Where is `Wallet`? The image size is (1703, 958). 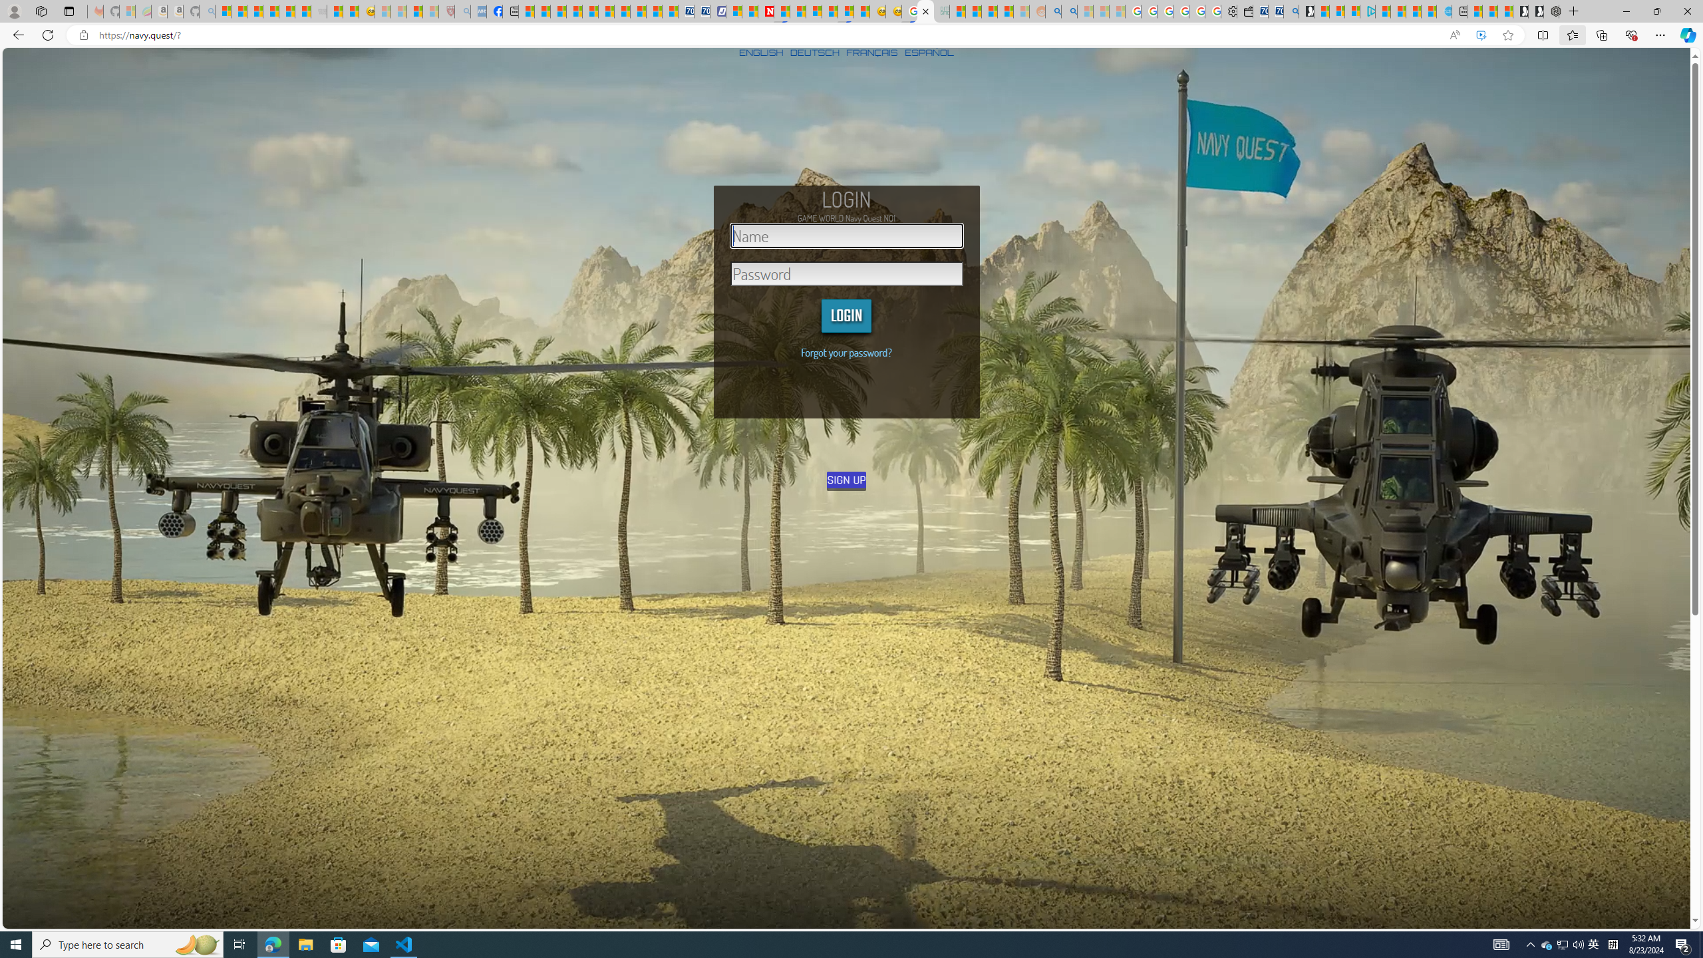
Wallet is located at coordinates (1244, 11).